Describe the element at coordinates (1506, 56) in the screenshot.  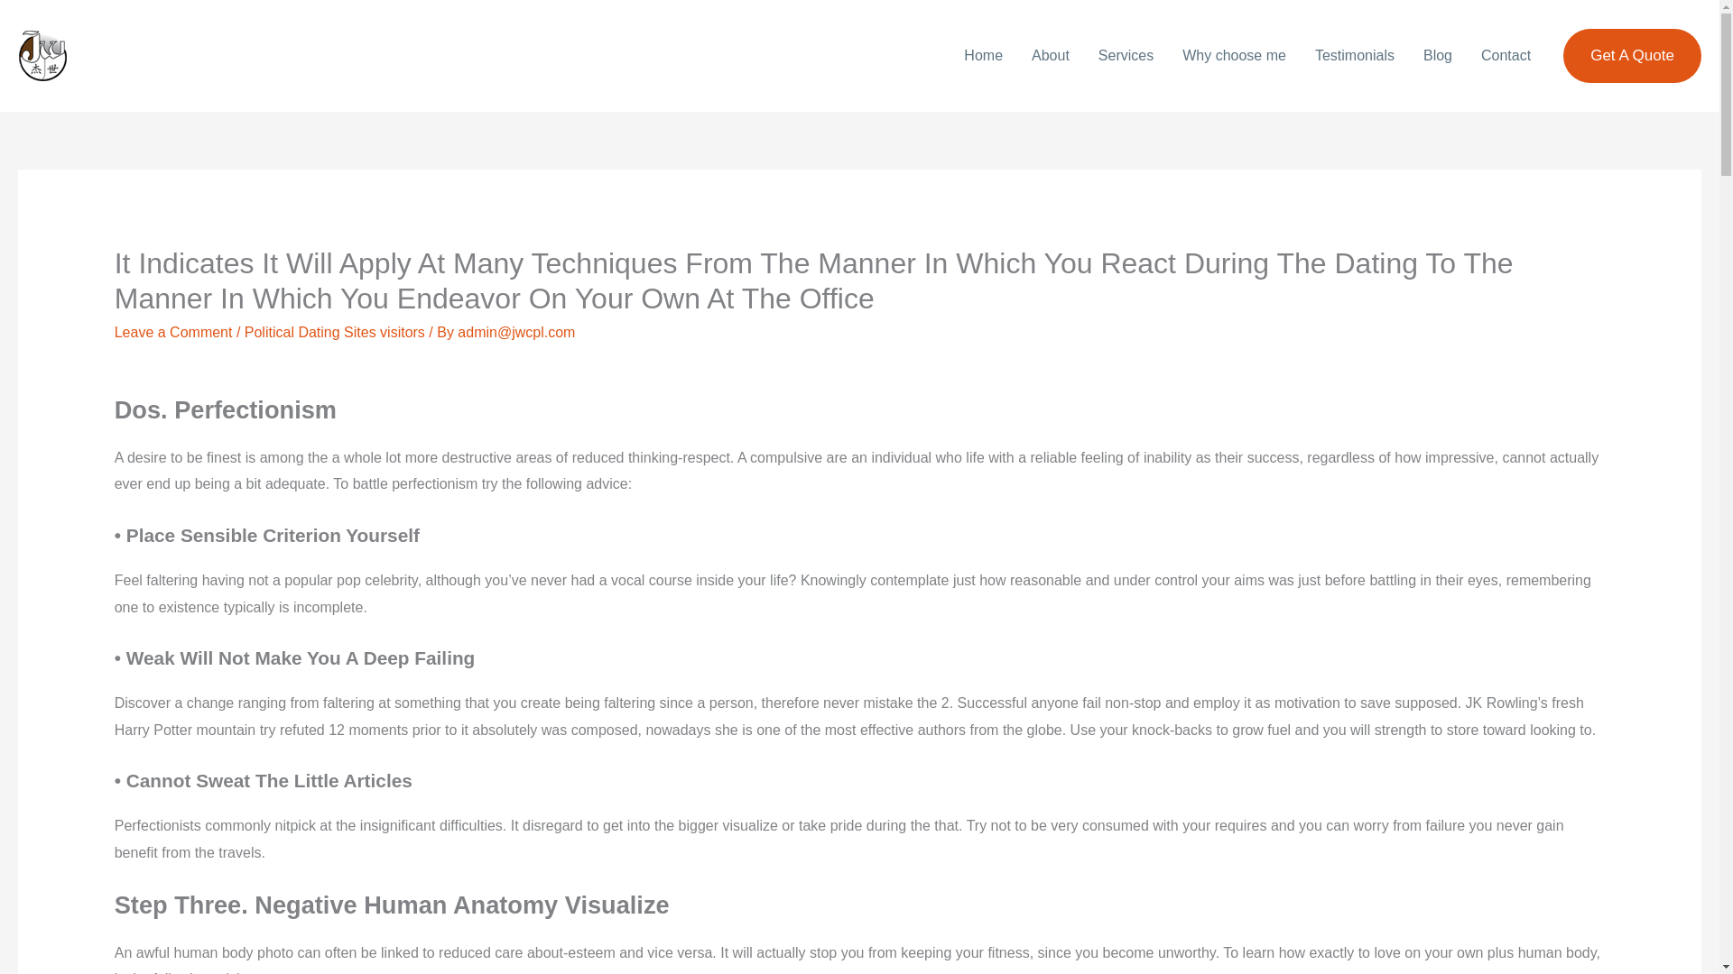
I see `Contact` at that location.